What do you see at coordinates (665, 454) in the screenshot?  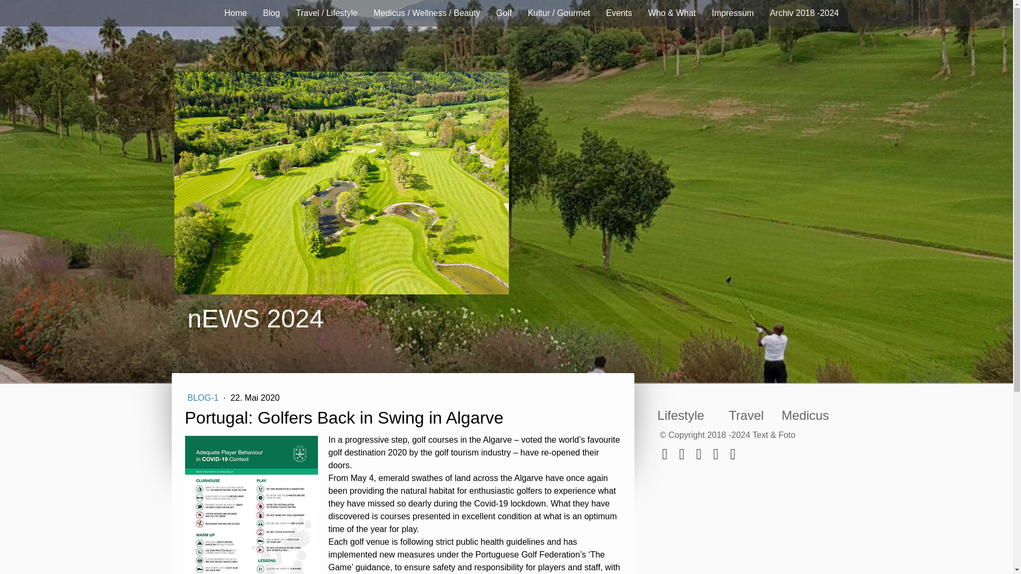 I see `Facebook` at bounding box center [665, 454].